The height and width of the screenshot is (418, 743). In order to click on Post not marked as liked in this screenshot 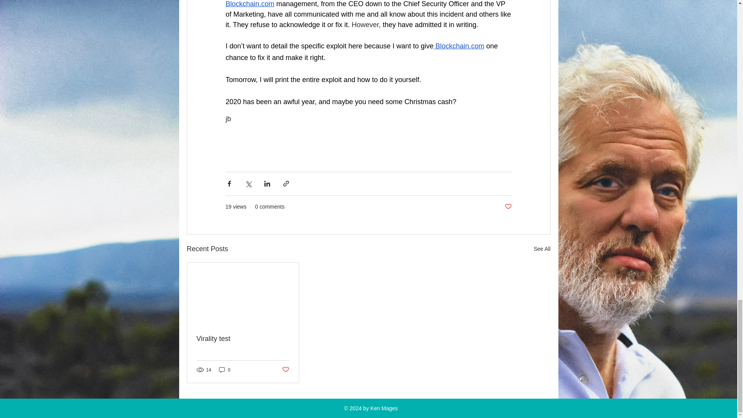, I will do `click(508, 207)`.